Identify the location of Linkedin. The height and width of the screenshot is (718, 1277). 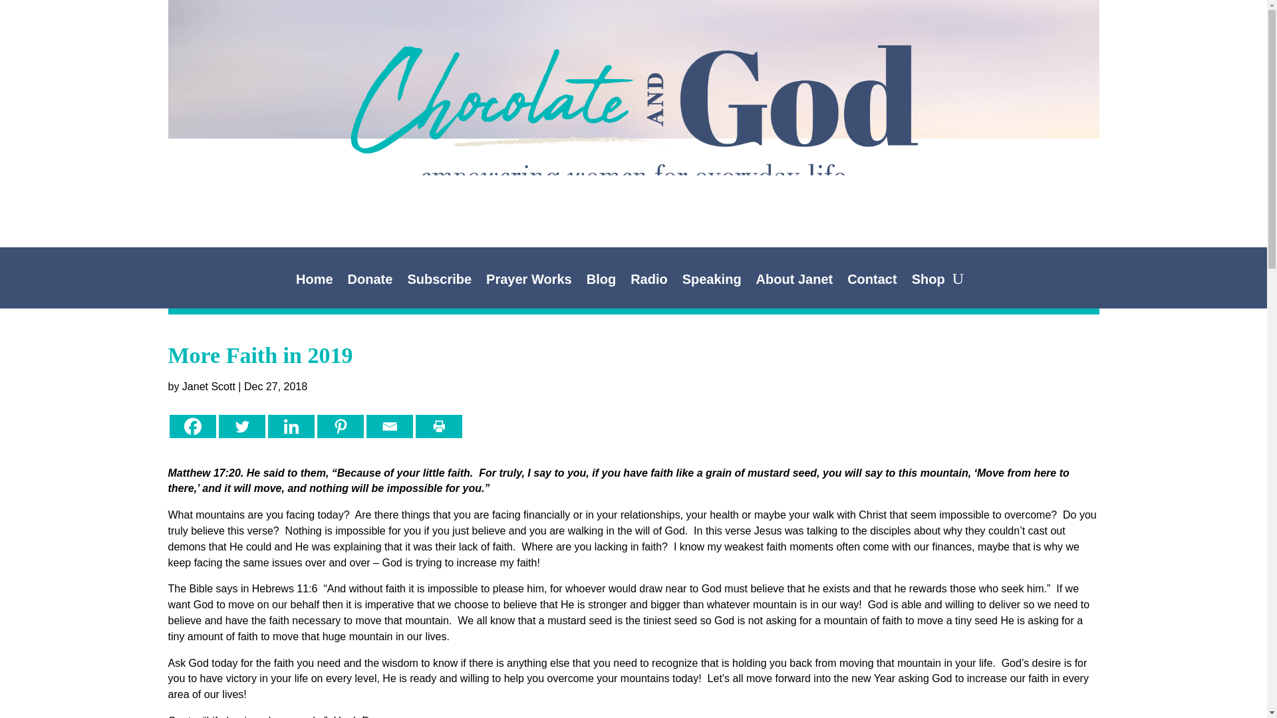
(290, 426).